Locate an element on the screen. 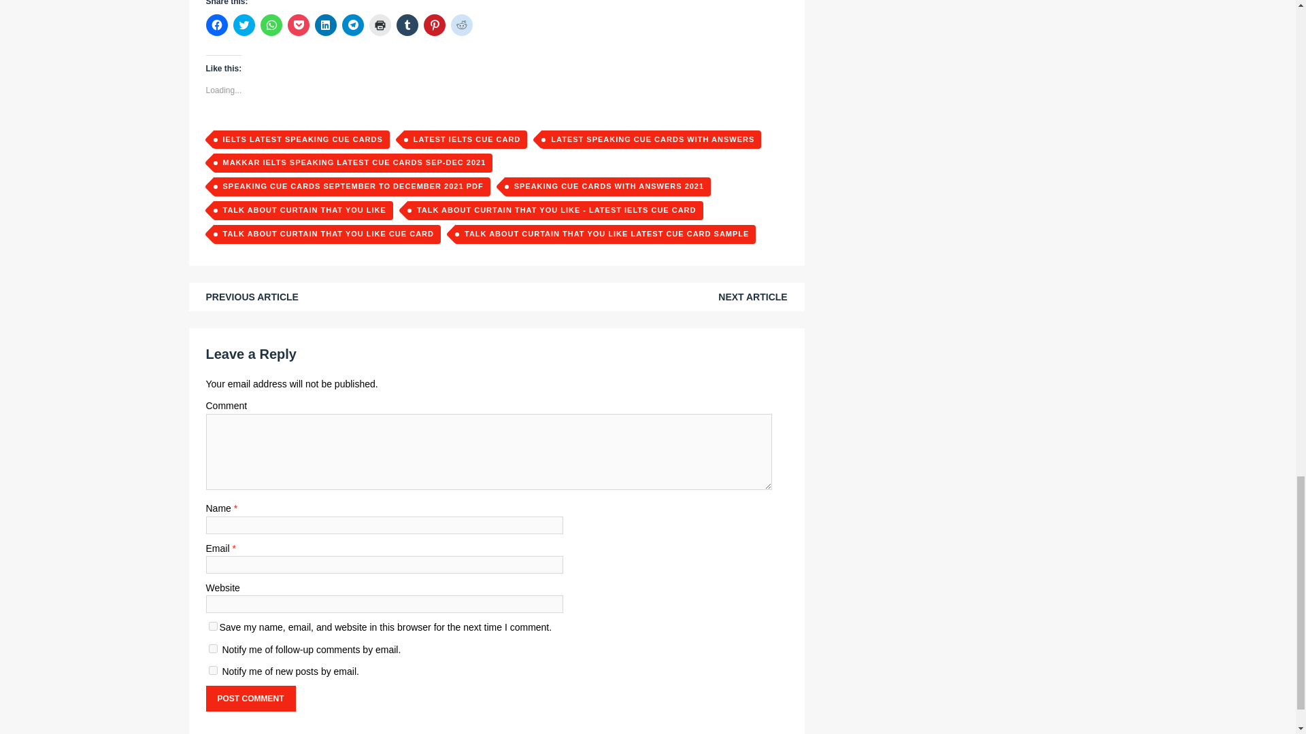 Image resolution: width=1306 pixels, height=734 pixels. Click to share on LinkedIn is located at coordinates (325, 24).